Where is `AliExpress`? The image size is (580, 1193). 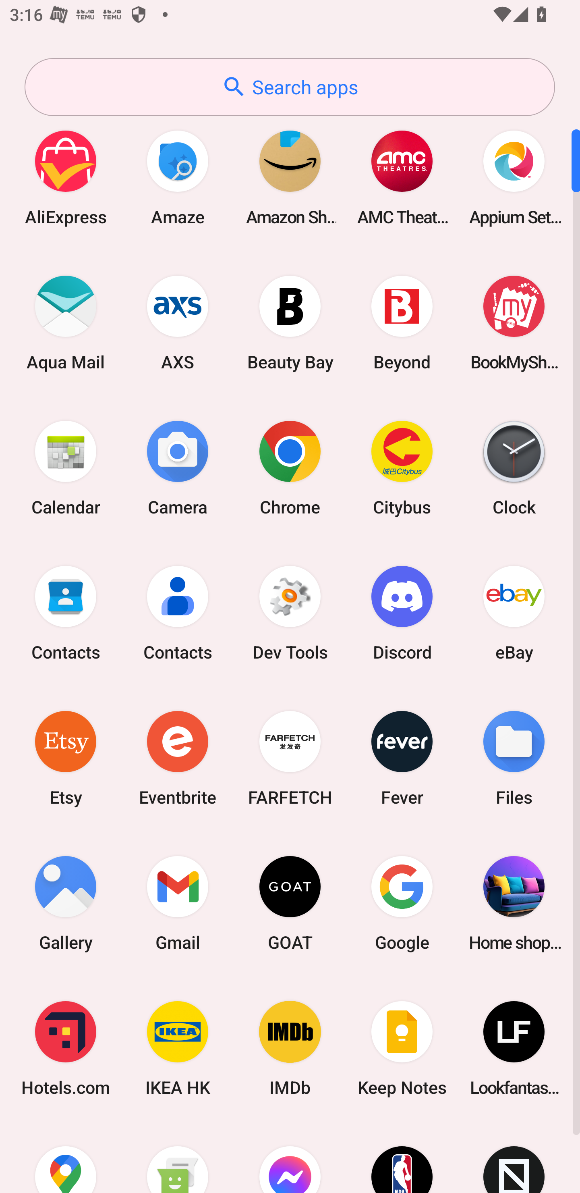
AliExpress is located at coordinates (66, 177).